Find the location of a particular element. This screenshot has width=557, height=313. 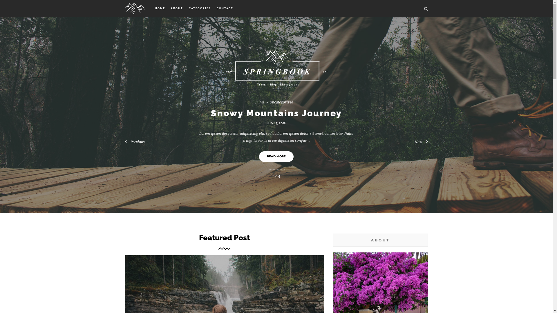

Films is located at coordinates (263, 102).